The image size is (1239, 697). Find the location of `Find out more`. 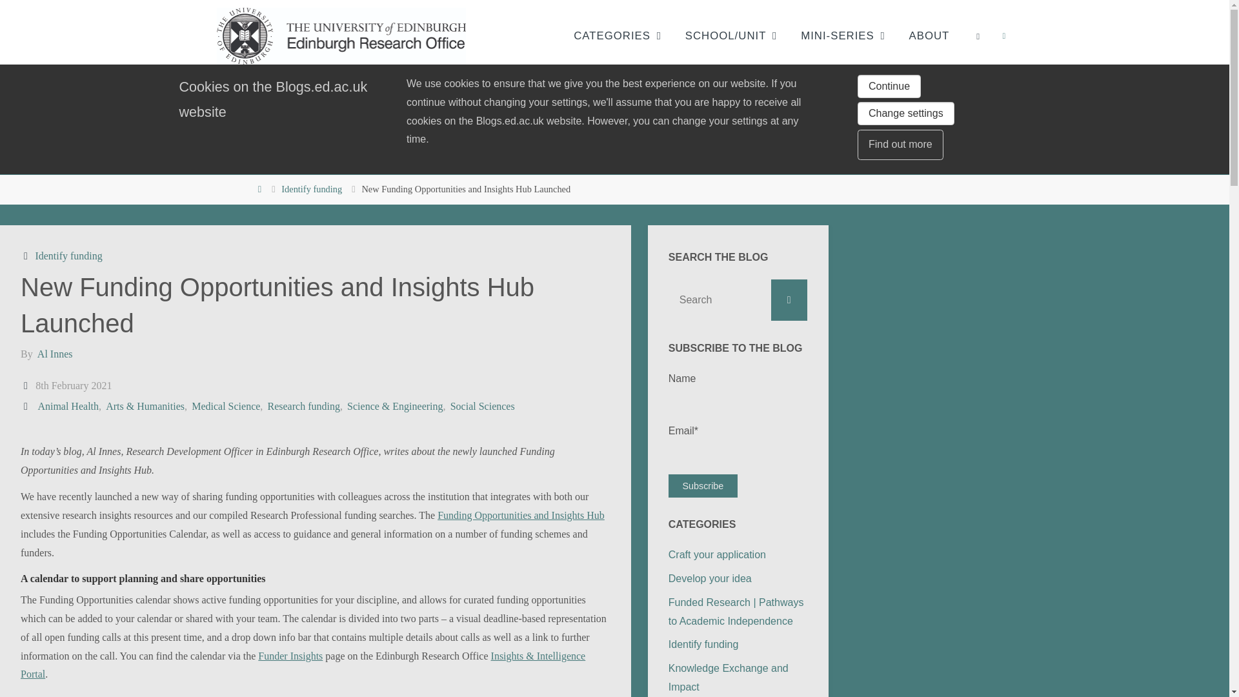

Find out more is located at coordinates (900, 145).